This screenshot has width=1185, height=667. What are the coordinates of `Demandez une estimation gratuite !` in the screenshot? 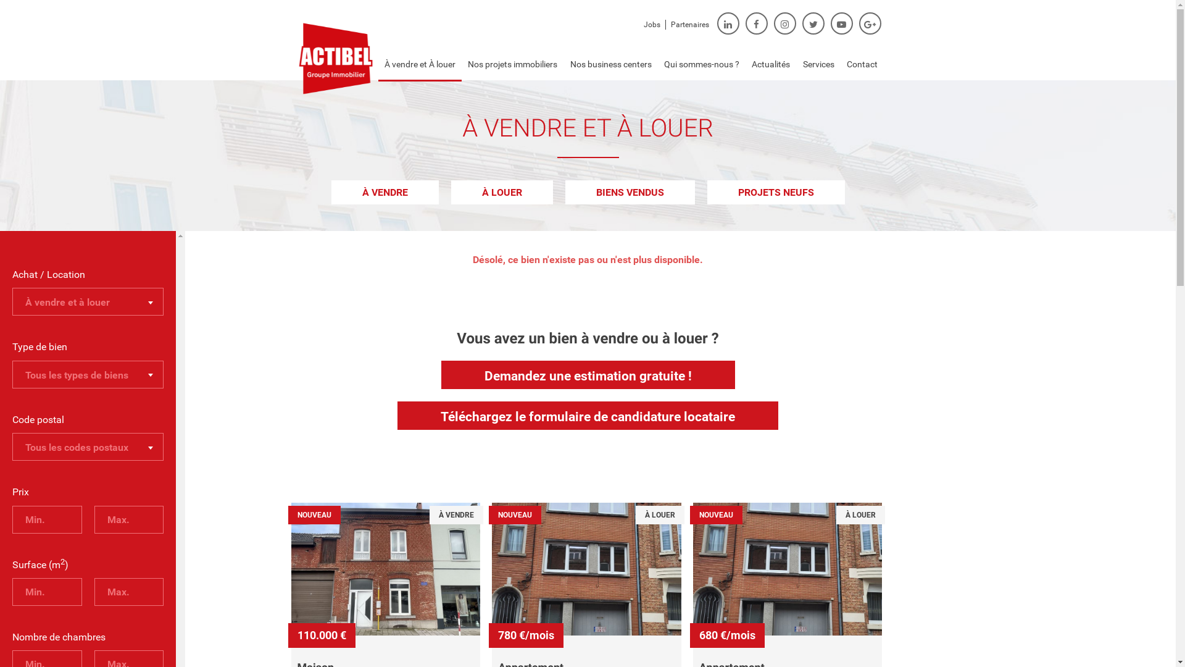 It's located at (588, 375).